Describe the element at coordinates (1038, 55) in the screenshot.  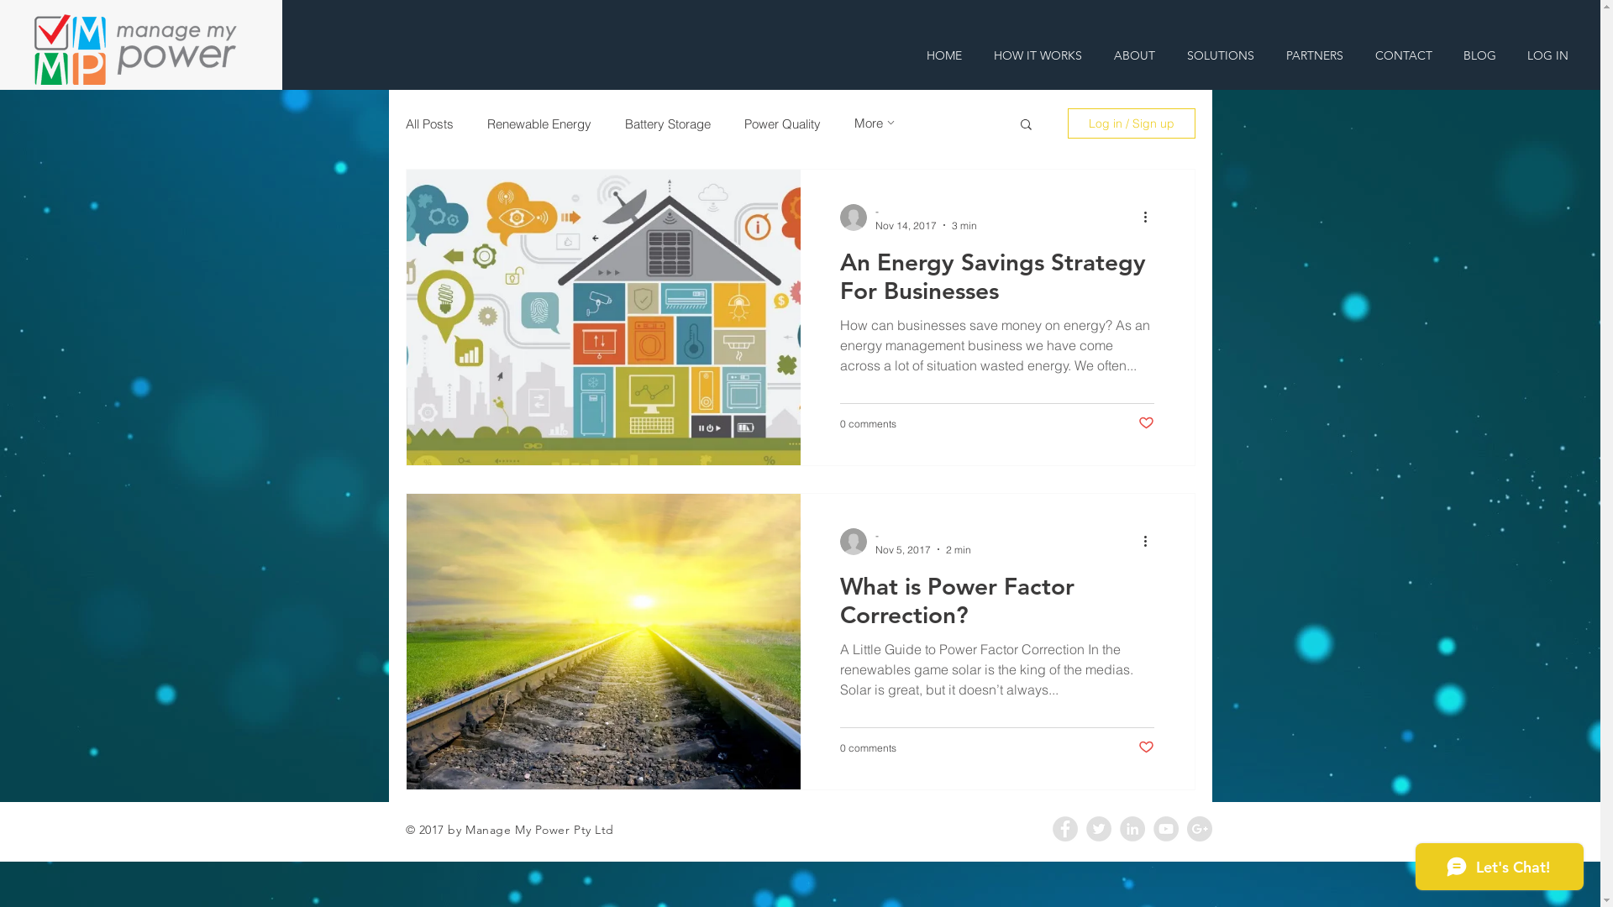
I see `HOW IT WORKS` at that location.